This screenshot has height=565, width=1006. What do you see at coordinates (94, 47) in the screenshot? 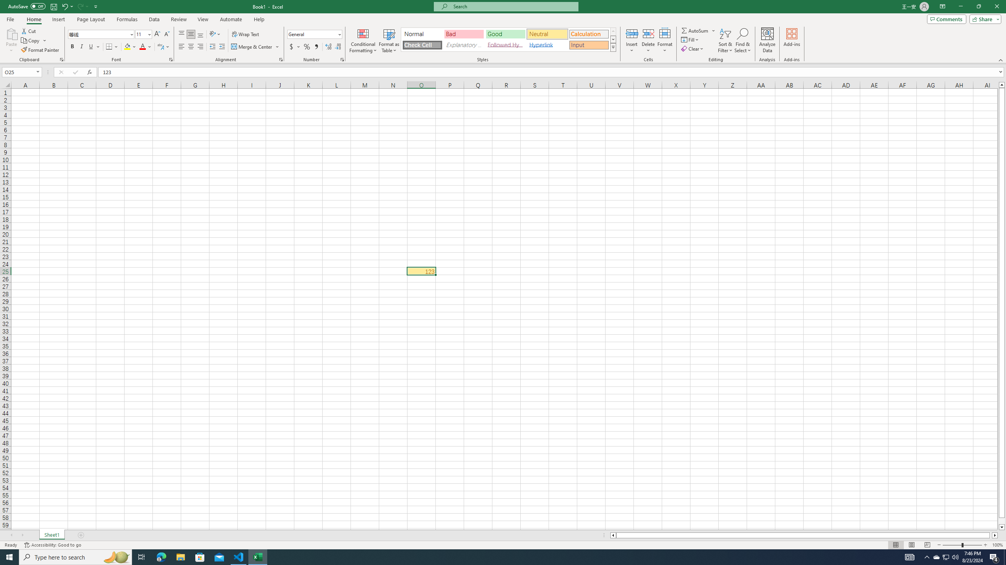
I see `Underline` at bounding box center [94, 47].